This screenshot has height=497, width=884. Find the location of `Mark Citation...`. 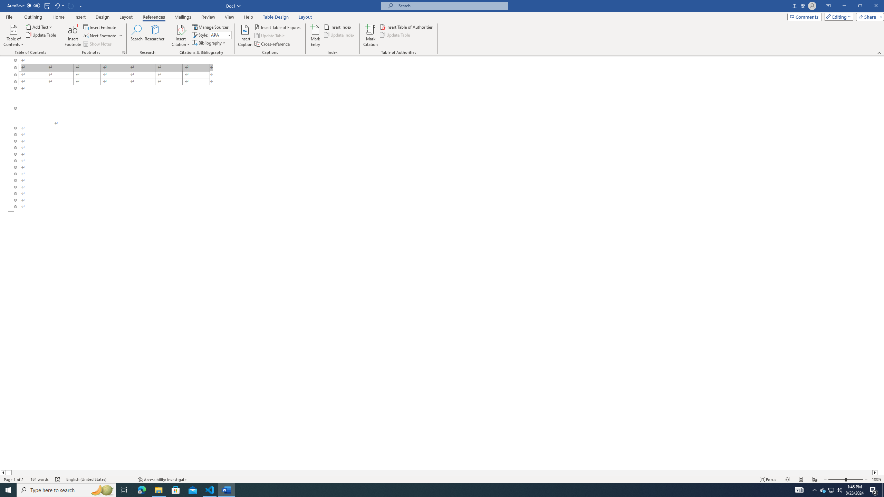

Mark Citation... is located at coordinates (371, 36).